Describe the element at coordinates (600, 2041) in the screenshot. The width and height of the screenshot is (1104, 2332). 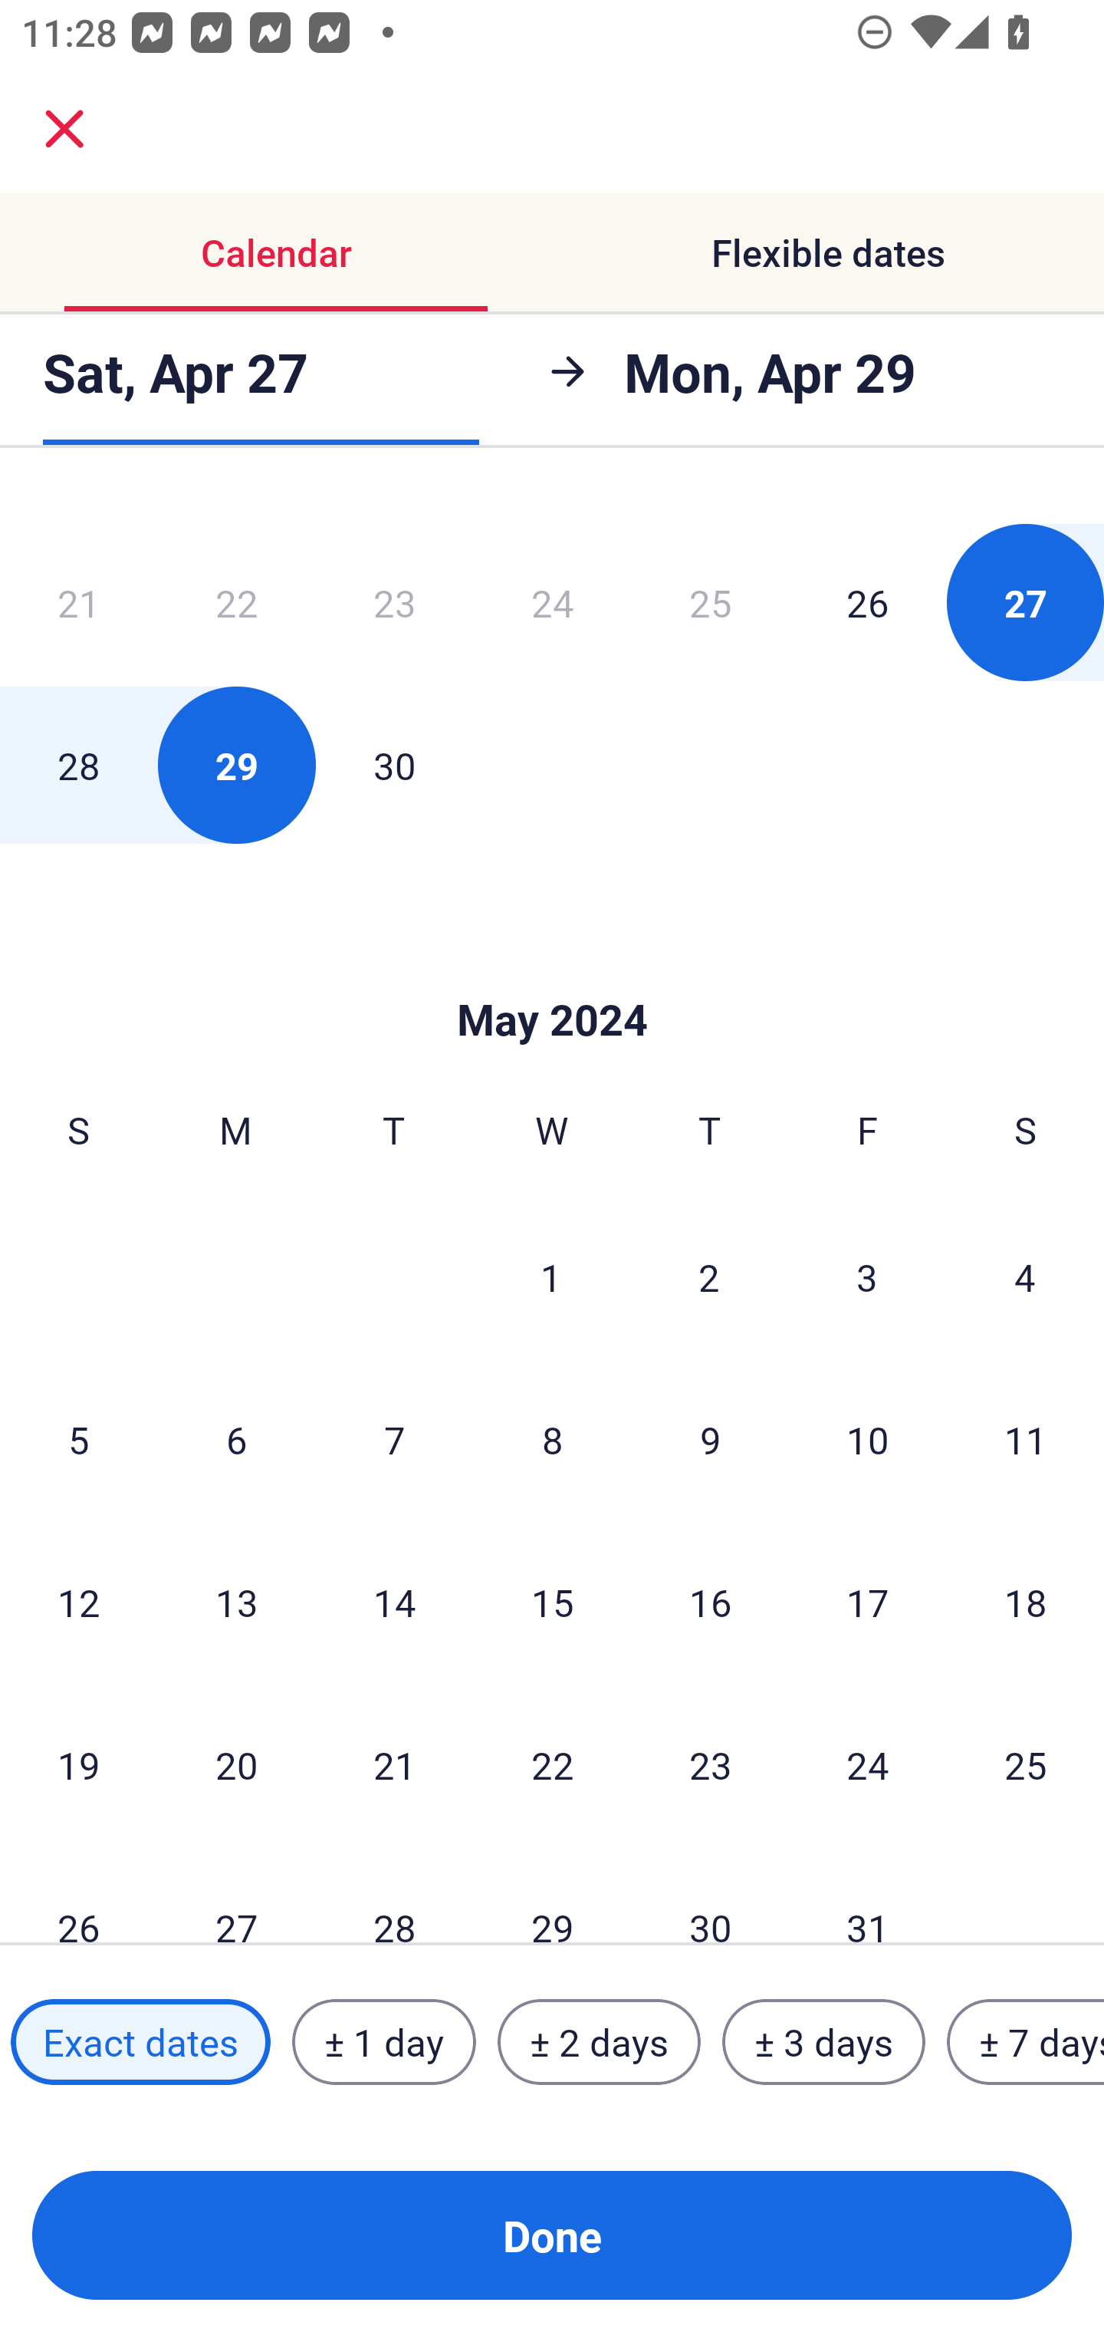
I see `± 2 days` at that location.